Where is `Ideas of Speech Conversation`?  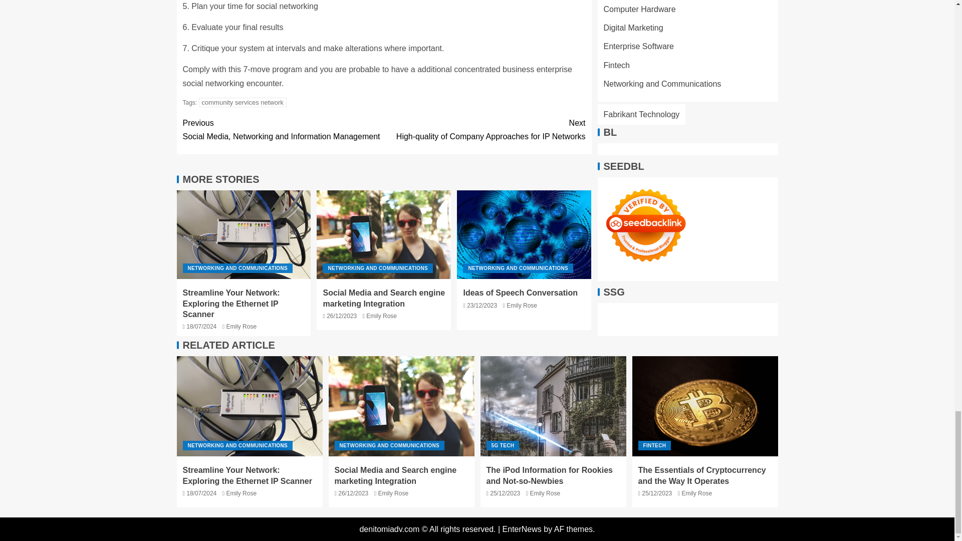
Ideas of Speech Conversation is located at coordinates (243, 102).